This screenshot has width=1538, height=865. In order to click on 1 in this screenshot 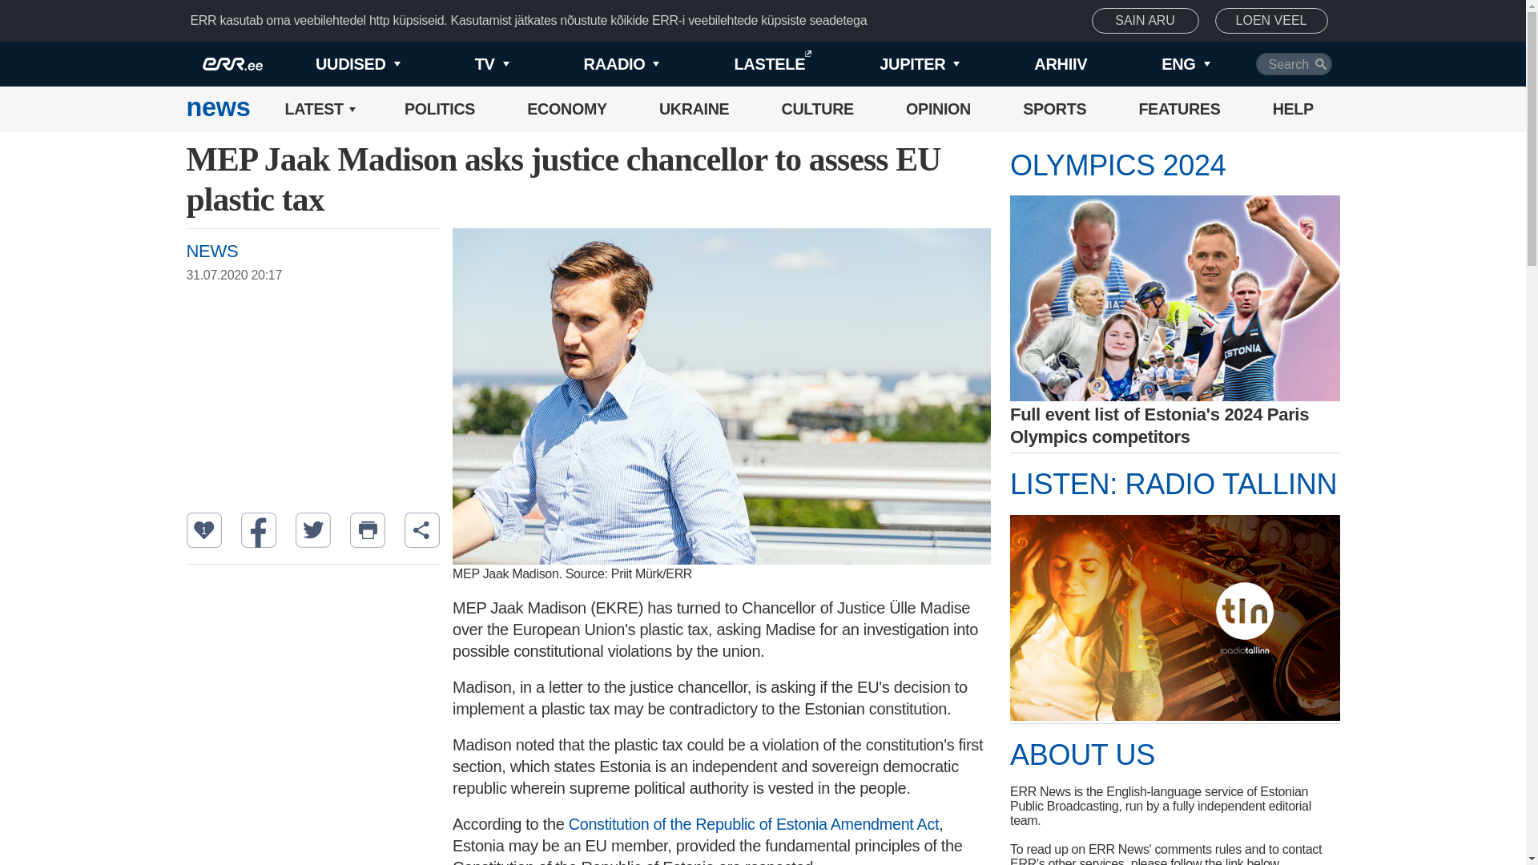, I will do `click(203, 530)`.